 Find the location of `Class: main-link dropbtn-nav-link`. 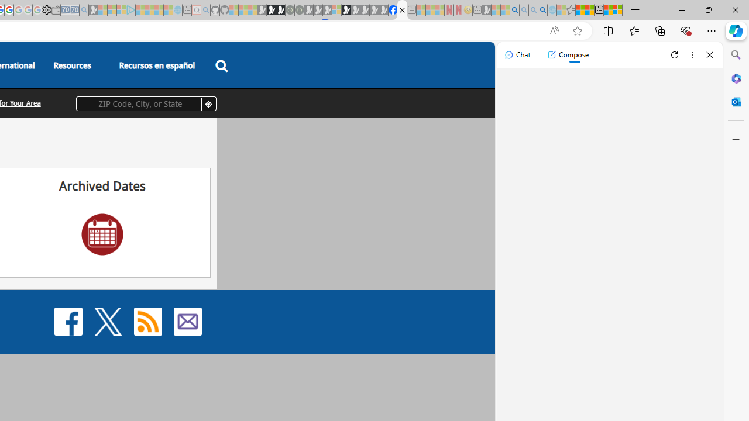

Class: main-link dropbtn-nav-link is located at coordinates (157, 65).